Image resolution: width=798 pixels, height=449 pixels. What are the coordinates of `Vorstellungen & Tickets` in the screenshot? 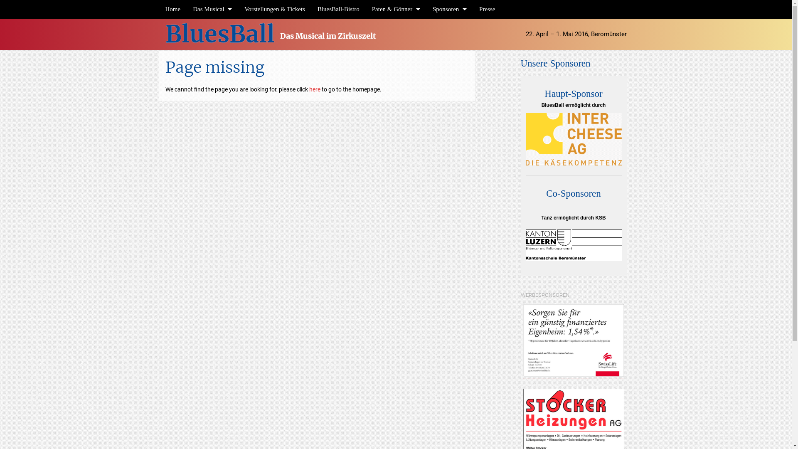 It's located at (275, 9).